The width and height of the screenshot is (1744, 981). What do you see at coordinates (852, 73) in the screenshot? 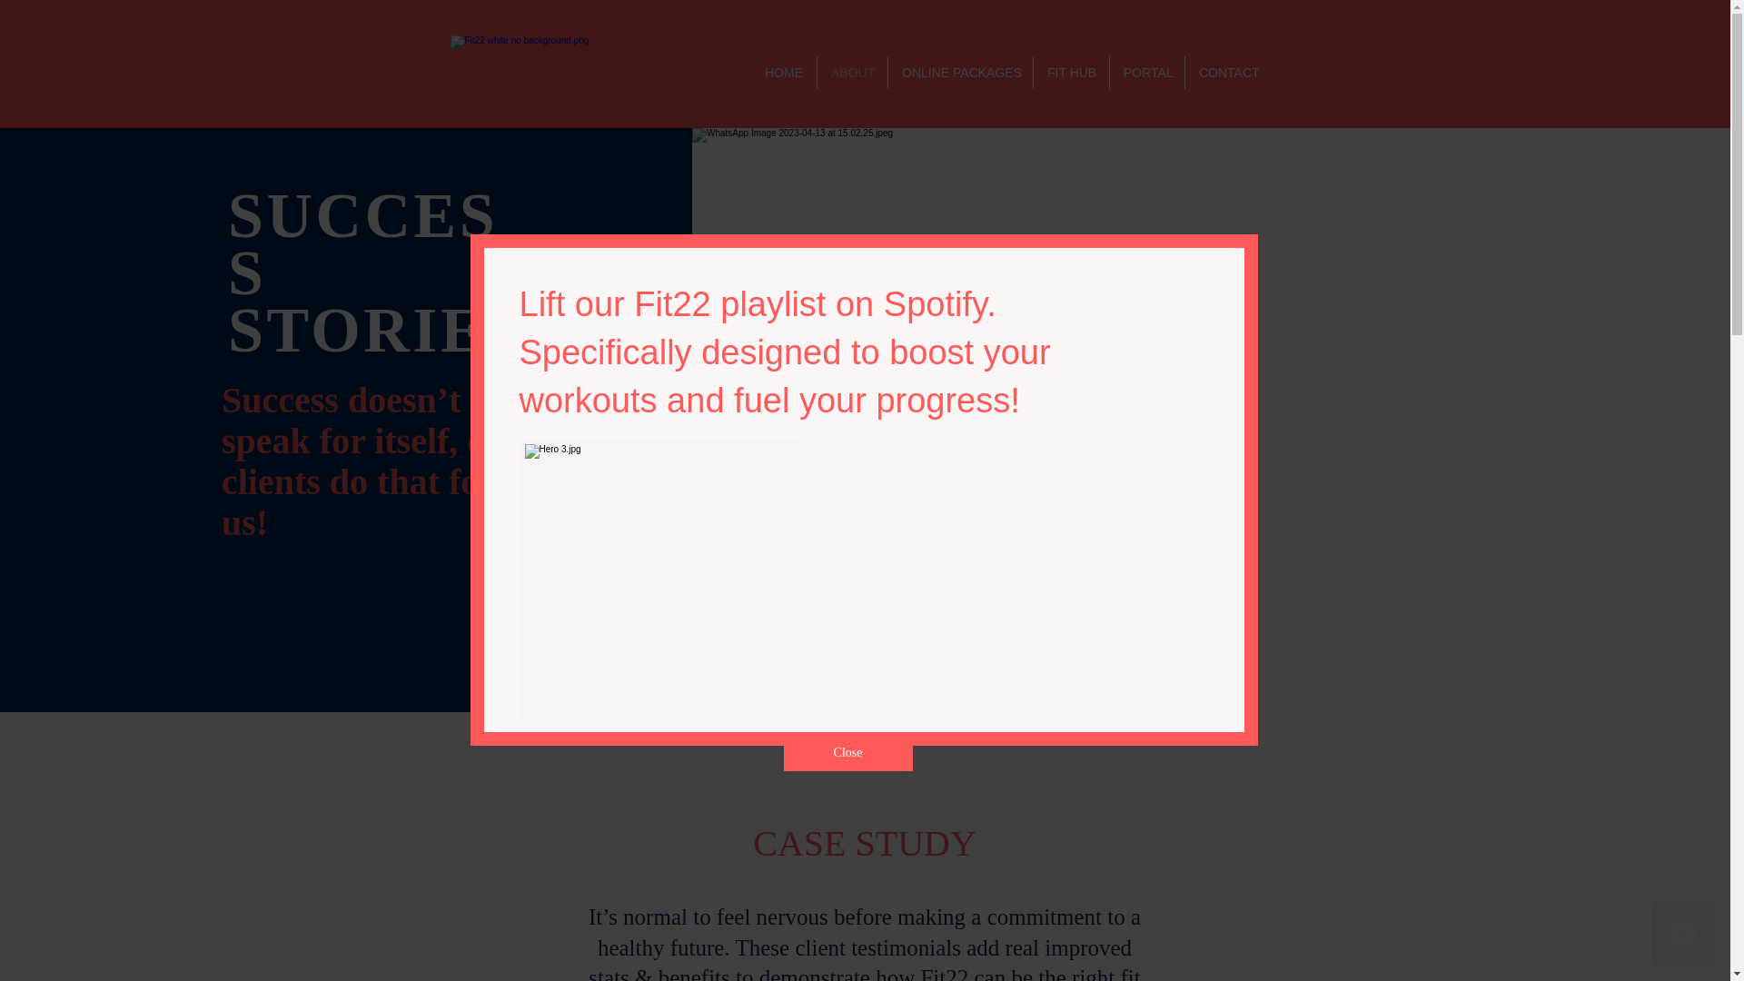
I see `ABOUT` at bounding box center [852, 73].